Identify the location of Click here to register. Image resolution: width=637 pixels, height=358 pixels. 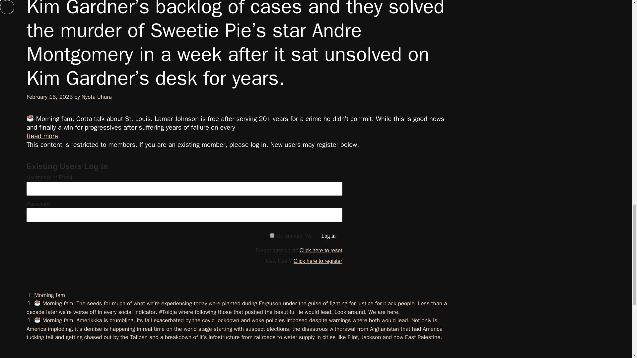
(318, 261).